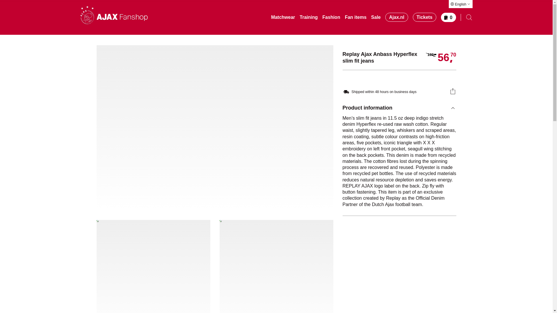 This screenshot has width=557, height=313. What do you see at coordinates (453, 91) in the screenshot?
I see `Share` at bounding box center [453, 91].